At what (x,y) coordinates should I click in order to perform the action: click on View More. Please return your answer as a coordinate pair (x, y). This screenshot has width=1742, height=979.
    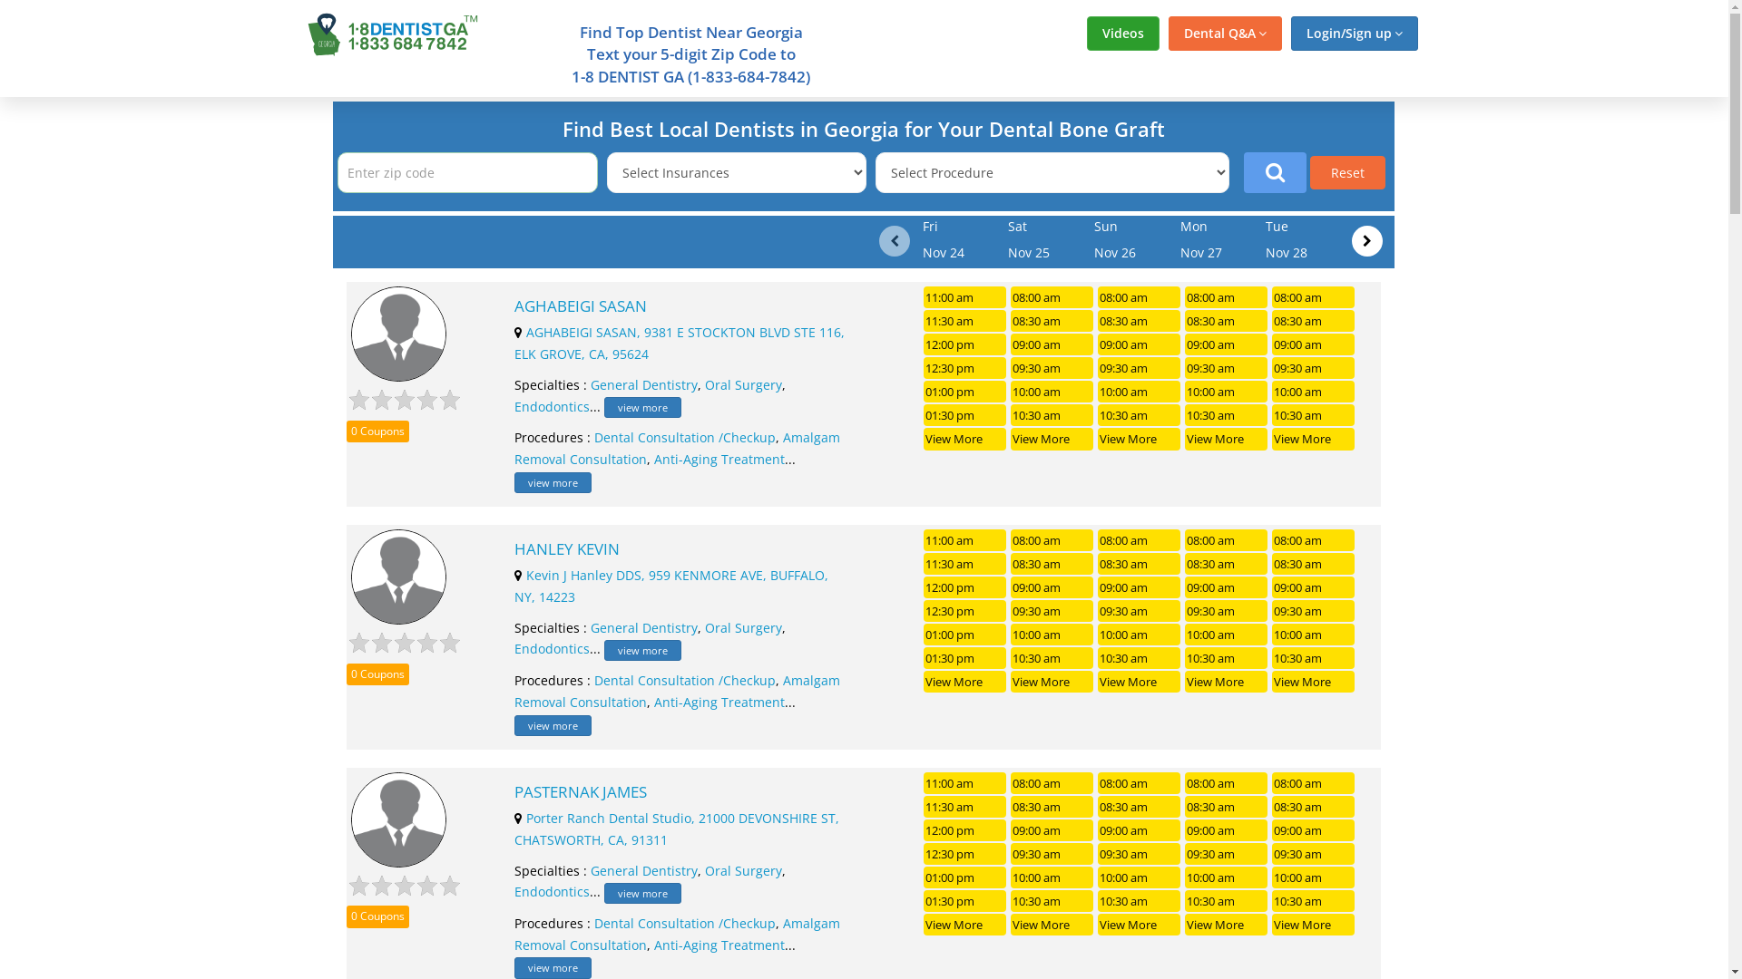
    Looking at the image, I should click on (1052, 439).